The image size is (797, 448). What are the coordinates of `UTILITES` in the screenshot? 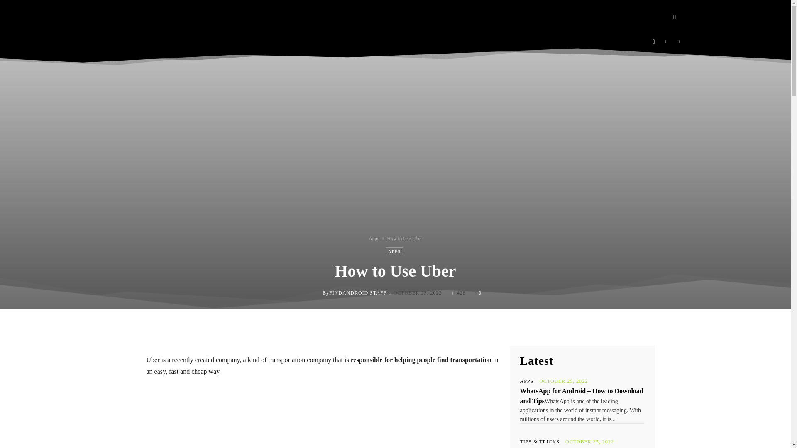 It's located at (467, 17).